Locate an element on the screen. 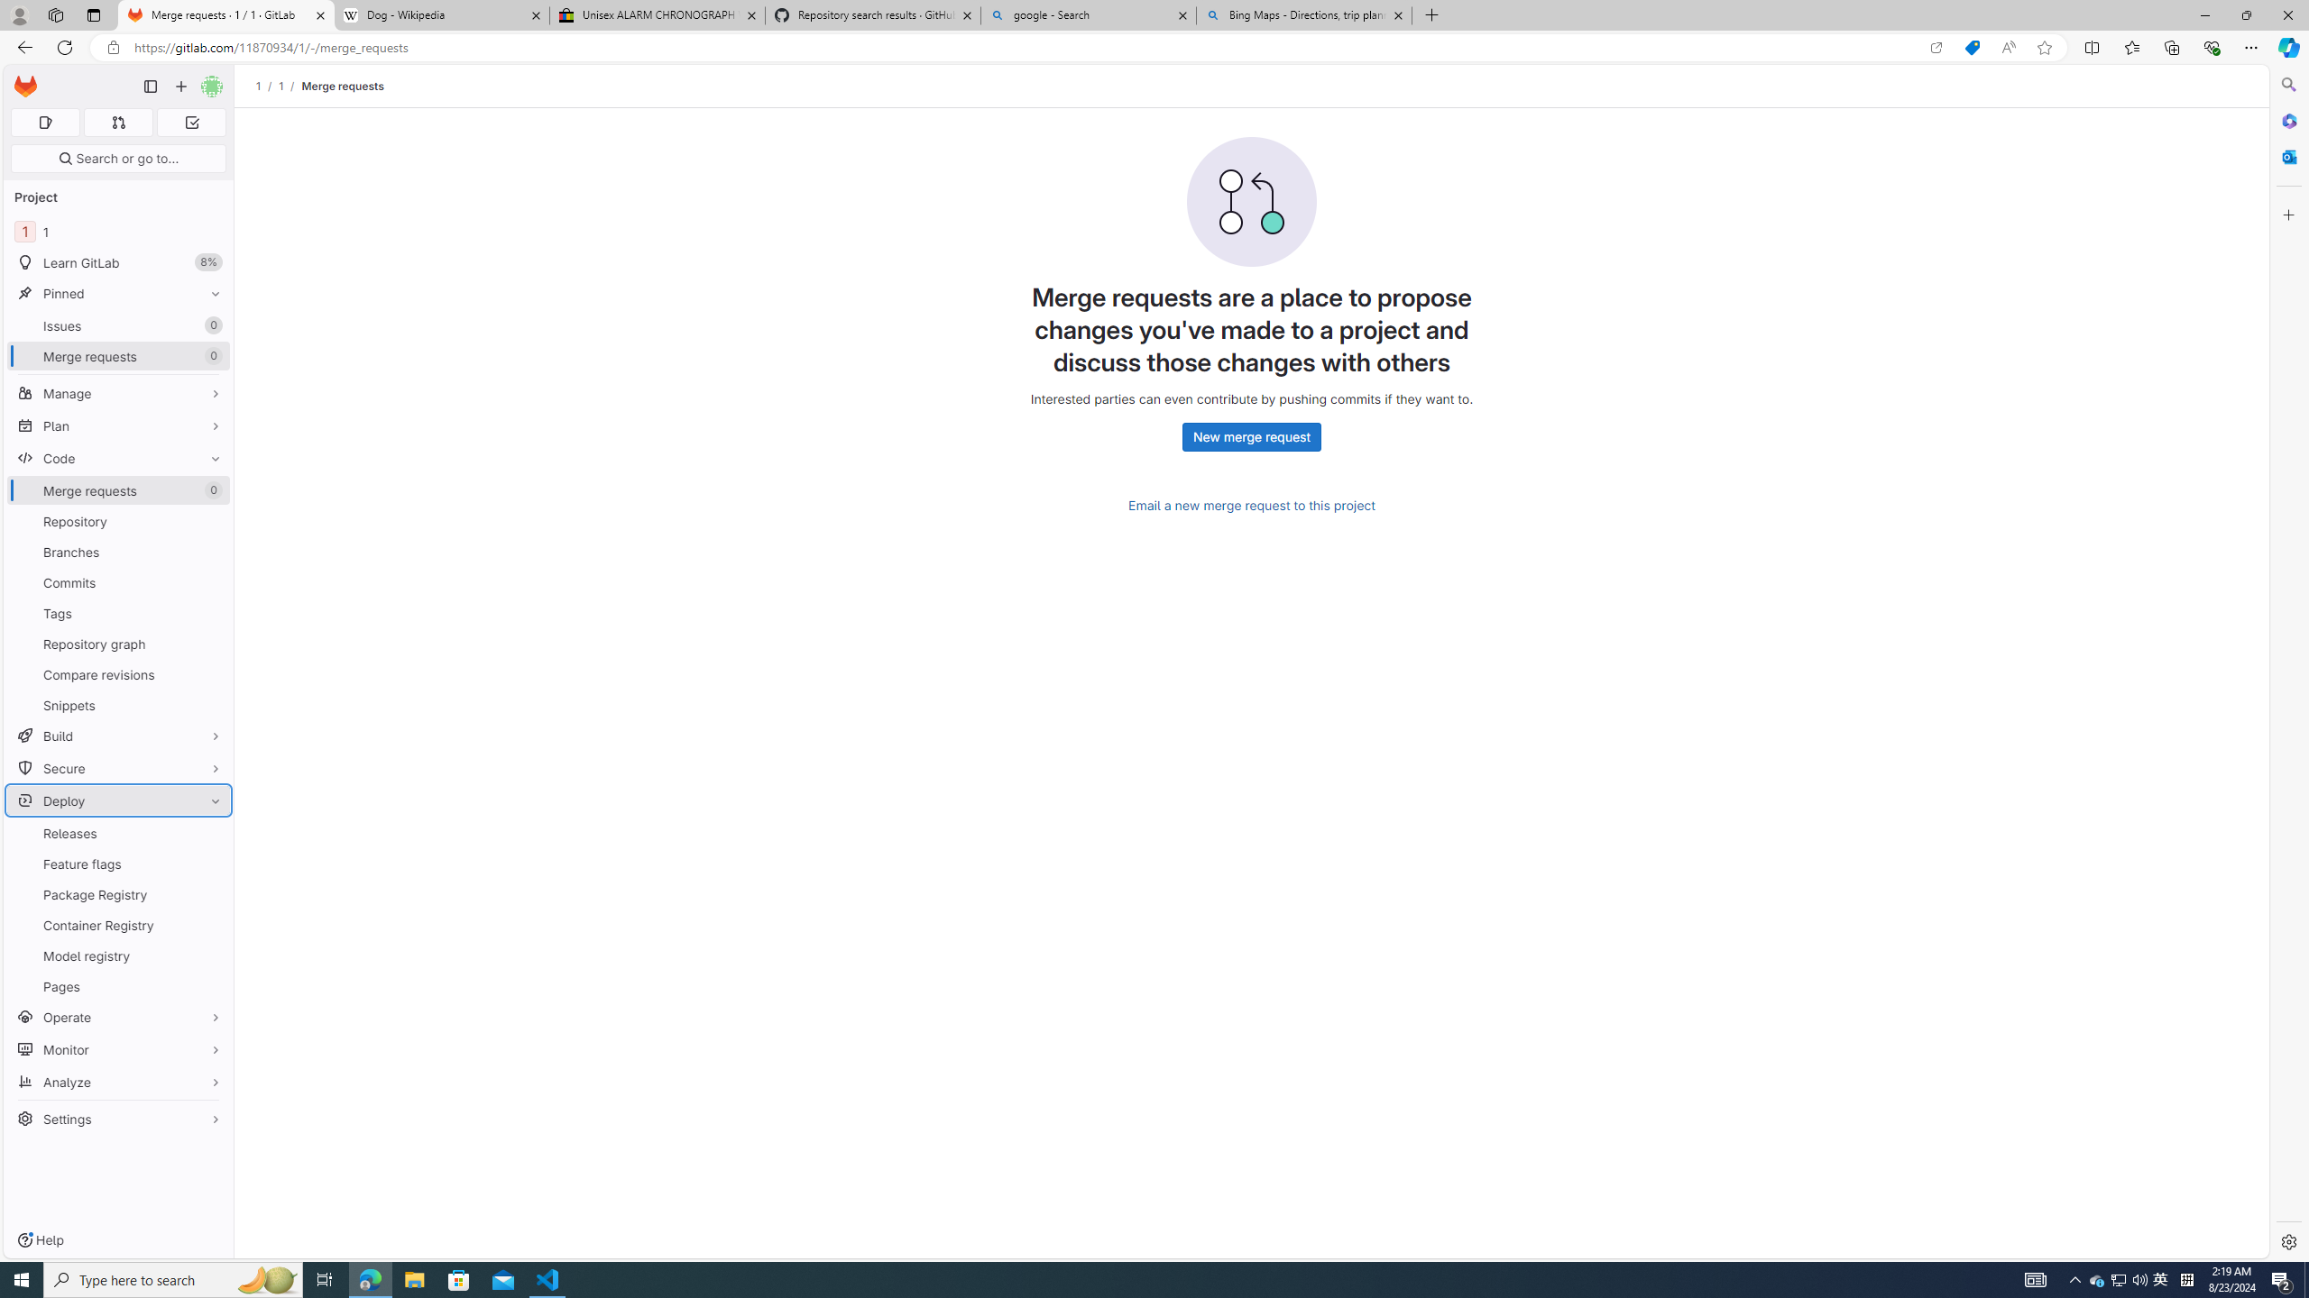 The width and height of the screenshot is (2309, 1298). Create new... is located at coordinates (180, 87).